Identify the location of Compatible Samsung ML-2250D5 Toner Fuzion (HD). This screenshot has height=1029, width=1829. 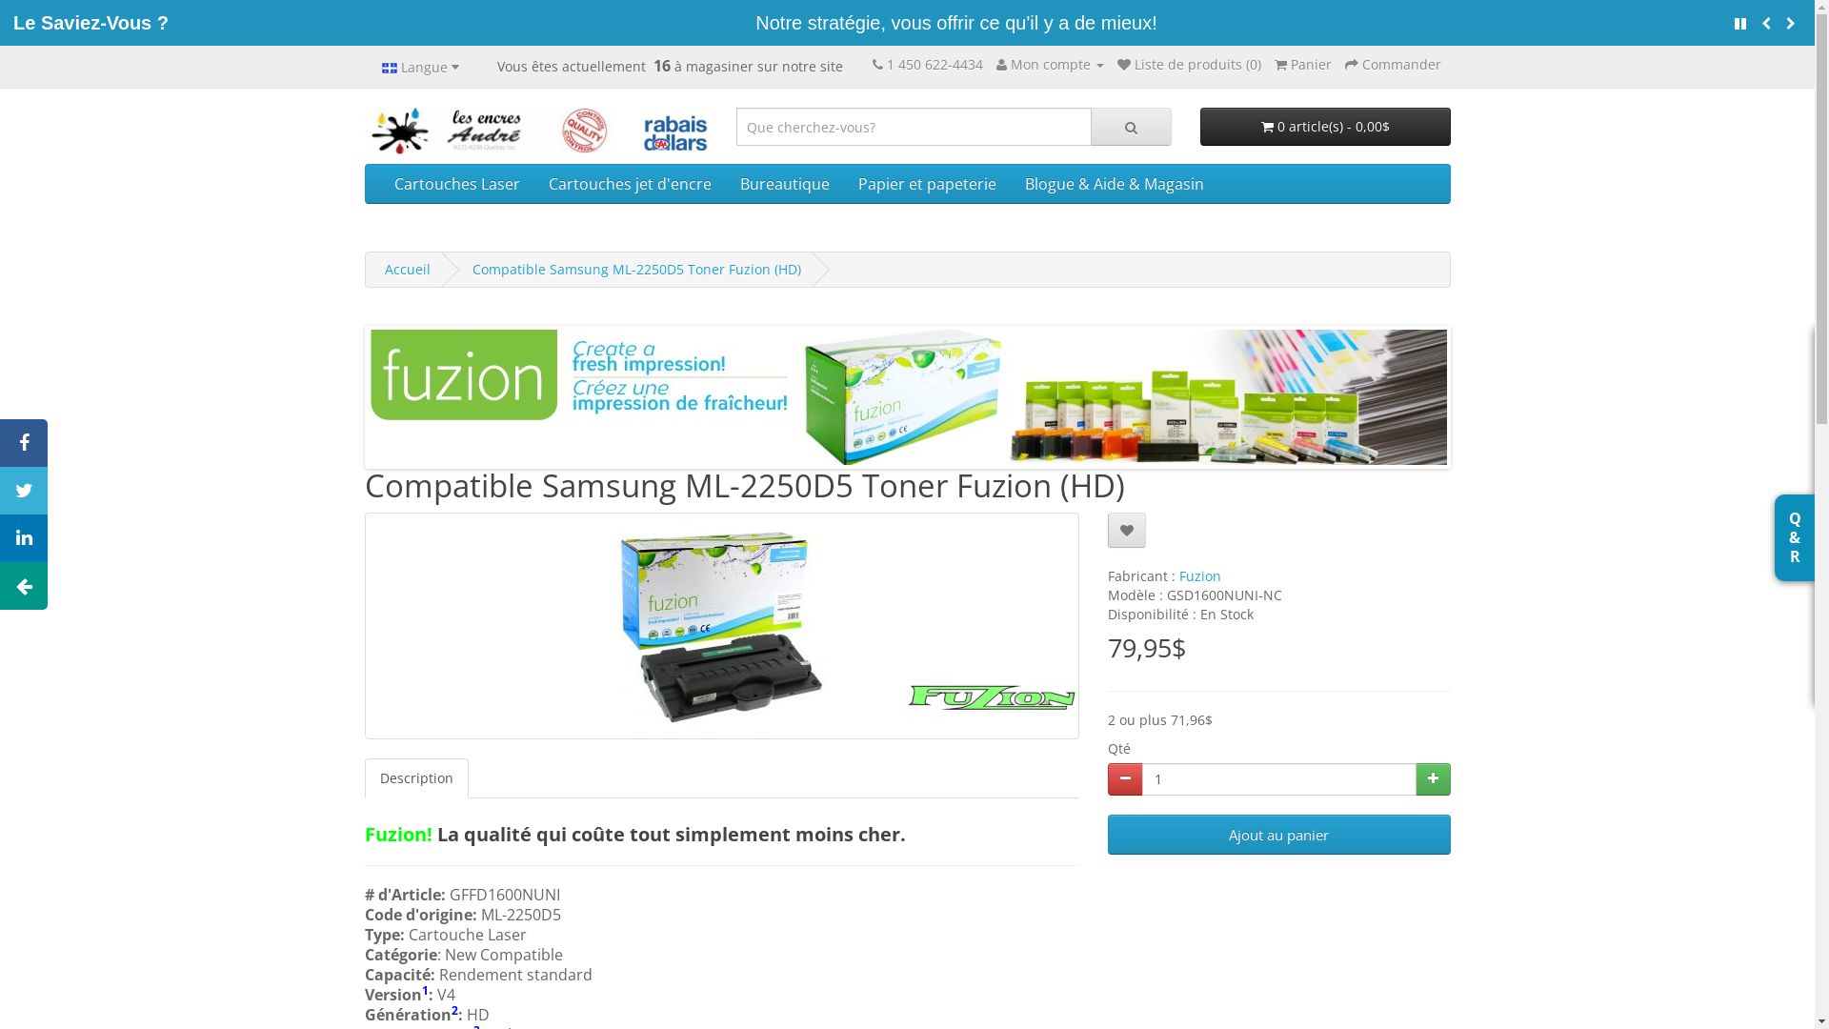
(721, 626).